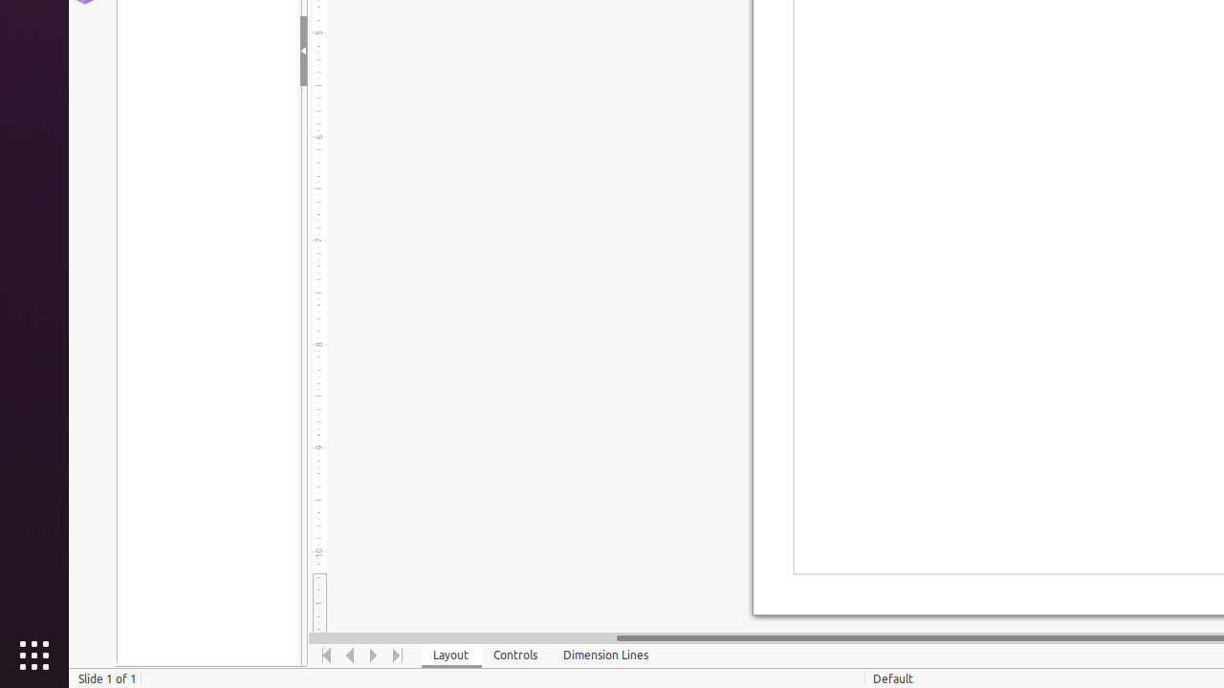  Describe the element at coordinates (398, 656) in the screenshot. I see `Move To End` at that location.